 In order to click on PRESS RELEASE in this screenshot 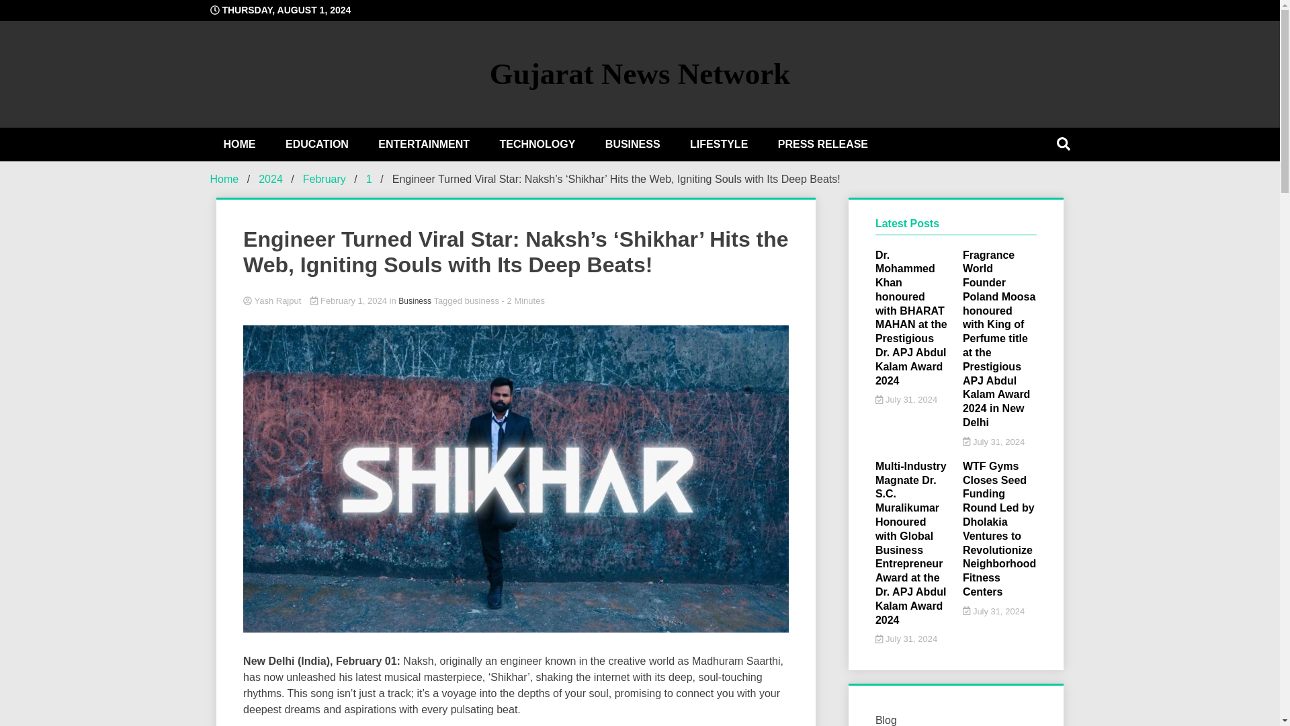, I will do `click(822, 144)`.